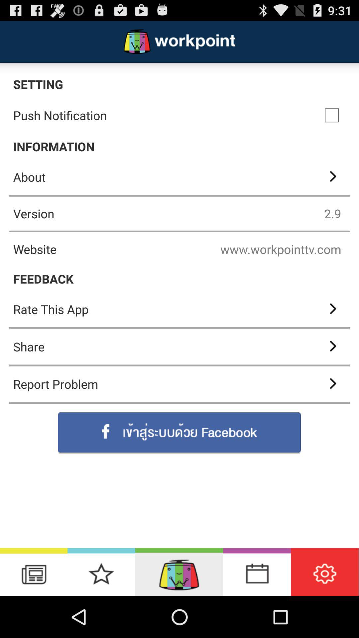  I want to click on go to favorites, so click(101, 572).